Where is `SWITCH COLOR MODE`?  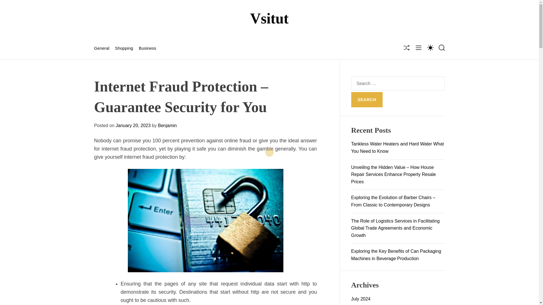 SWITCH COLOR MODE is located at coordinates (430, 47).